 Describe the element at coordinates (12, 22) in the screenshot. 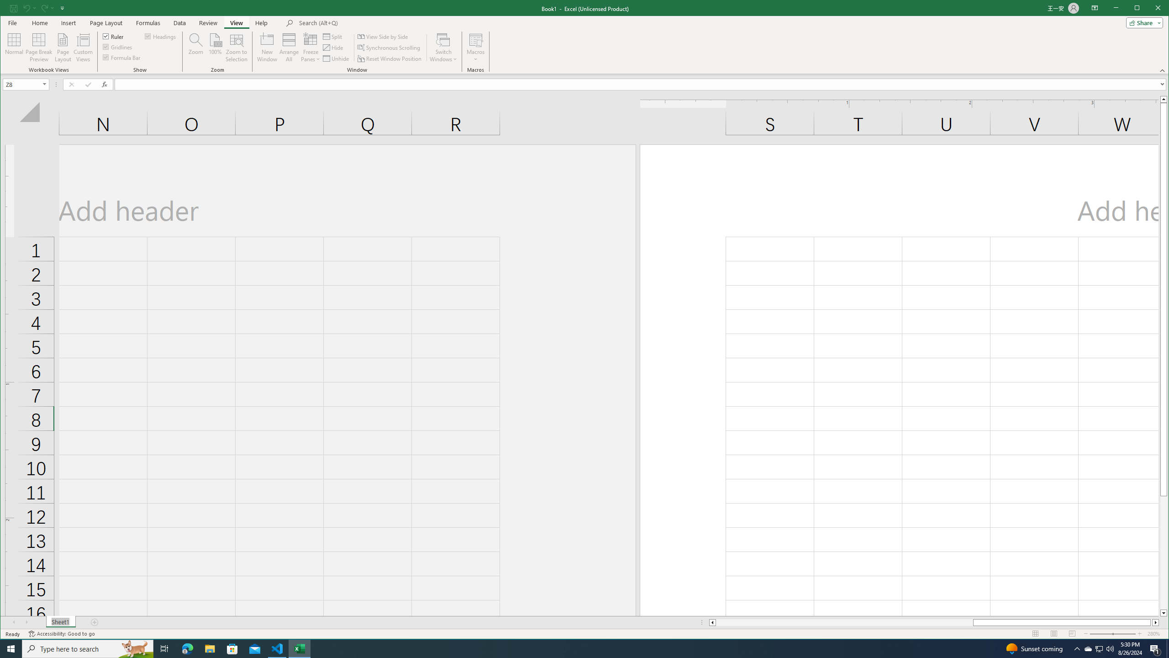

I see `File Tab` at that location.